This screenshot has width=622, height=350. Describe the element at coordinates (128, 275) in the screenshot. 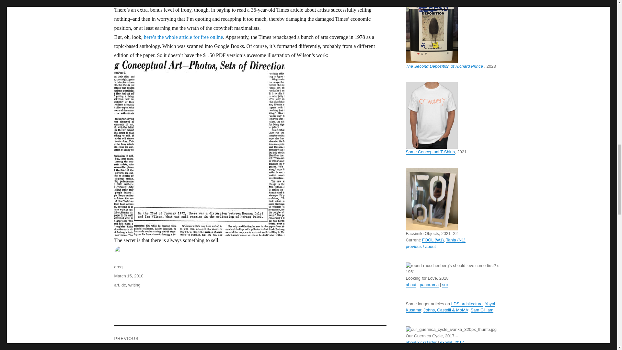

I see `March 15, 2010` at that location.